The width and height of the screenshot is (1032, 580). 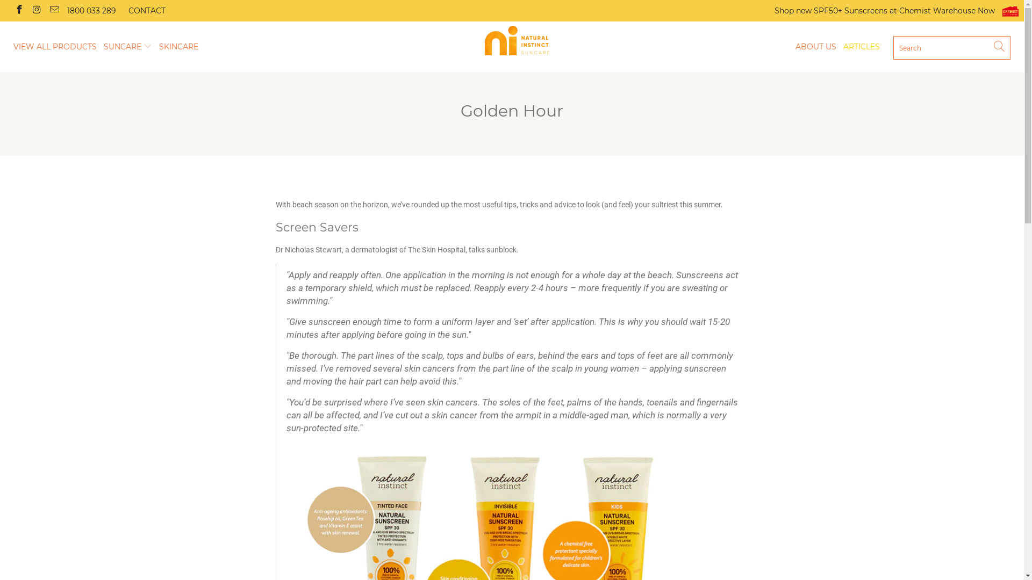 What do you see at coordinates (55, 47) in the screenshot?
I see `VIEW ALL PRODUCTS` at bounding box center [55, 47].